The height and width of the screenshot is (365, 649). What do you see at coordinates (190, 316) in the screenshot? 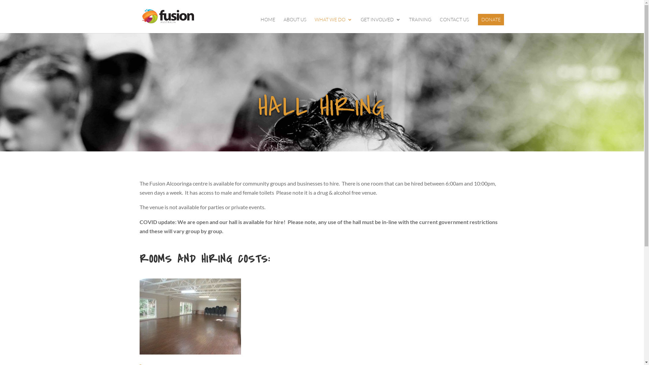
I see `b-hall-inside-1-300x225` at bounding box center [190, 316].